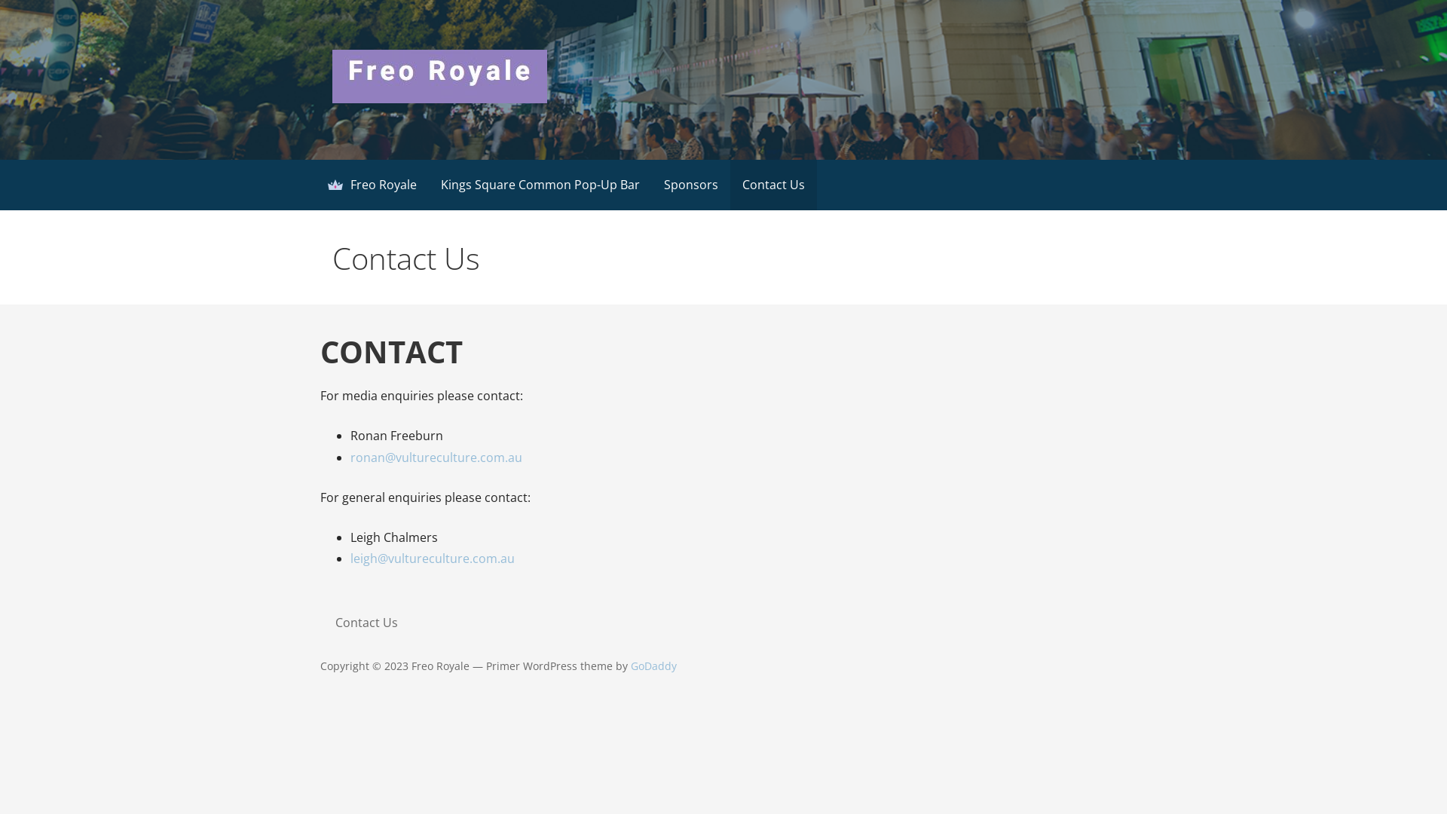  What do you see at coordinates (399, 128) in the screenshot?
I see `Freo Royale` at bounding box center [399, 128].